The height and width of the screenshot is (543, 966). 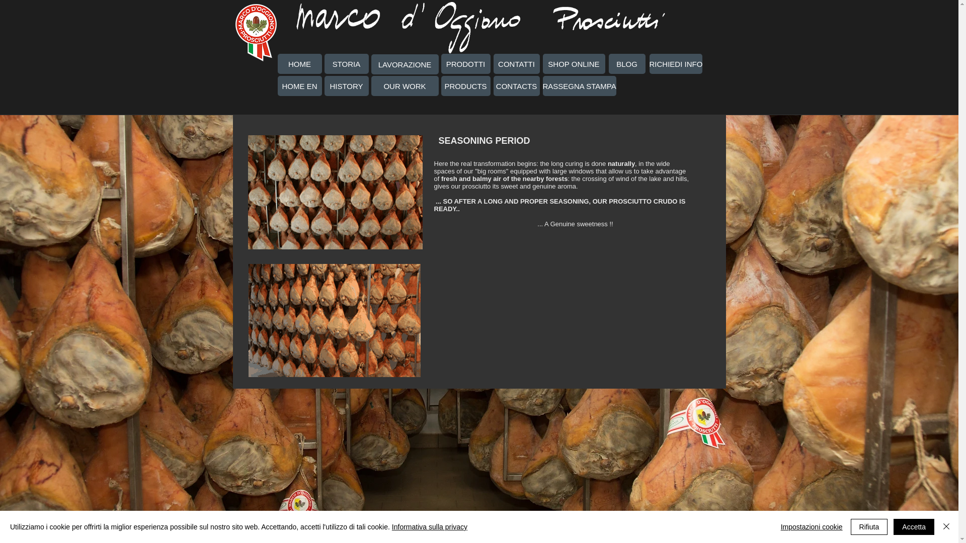 What do you see at coordinates (516, 63) in the screenshot?
I see `CONTATTI` at bounding box center [516, 63].